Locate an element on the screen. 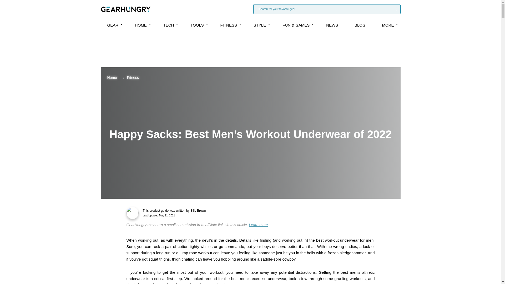  FITNESS is located at coordinates (228, 25).